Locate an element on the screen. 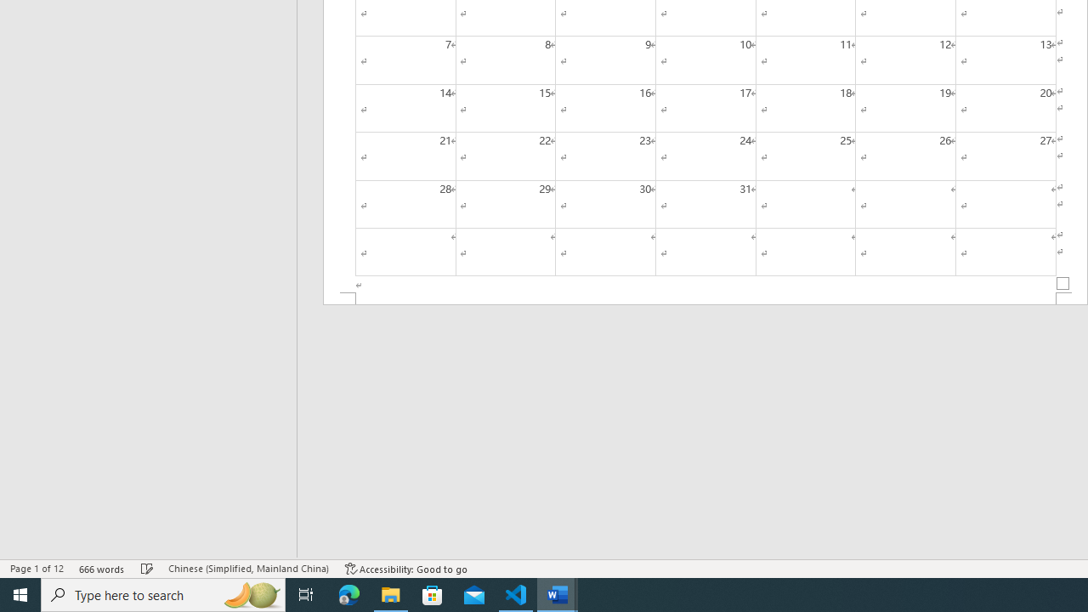 The width and height of the screenshot is (1088, 612). Accessibility Checker Accessibility: Good to go is located at coordinates (406, 568).